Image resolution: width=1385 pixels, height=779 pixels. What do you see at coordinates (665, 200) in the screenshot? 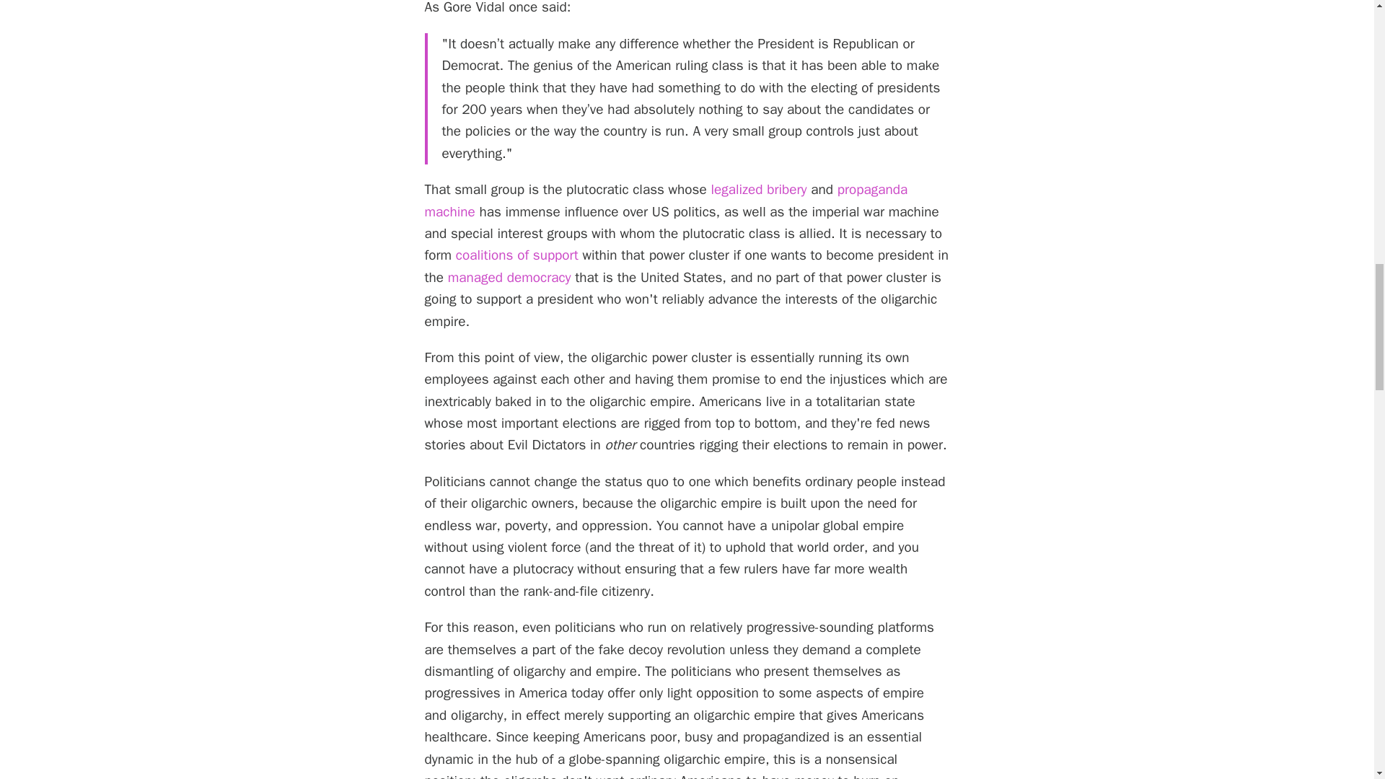
I see `propaganda machine` at bounding box center [665, 200].